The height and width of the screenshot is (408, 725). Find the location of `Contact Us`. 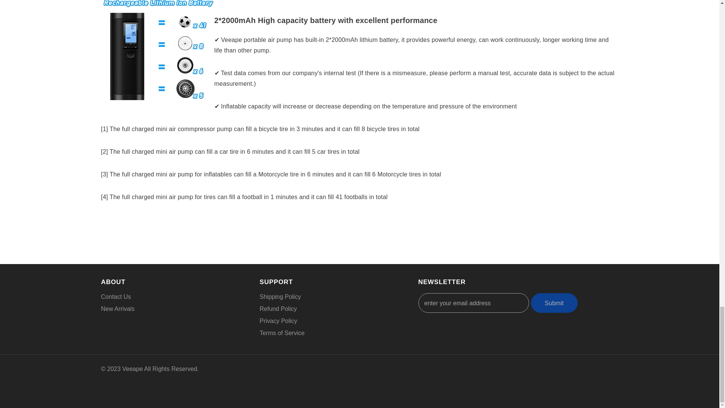

Contact Us is located at coordinates (116, 297).